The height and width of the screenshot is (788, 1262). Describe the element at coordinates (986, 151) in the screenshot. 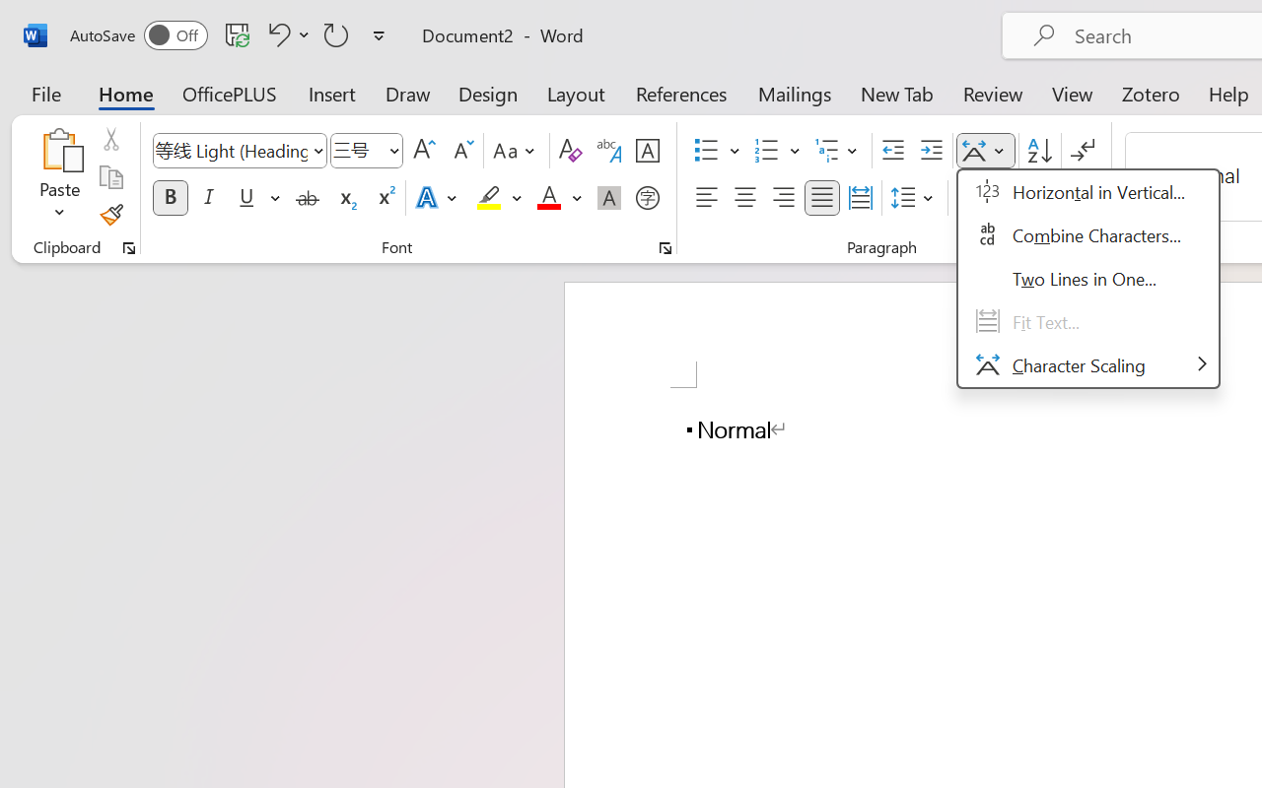

I see `Asian Layout` at that location.